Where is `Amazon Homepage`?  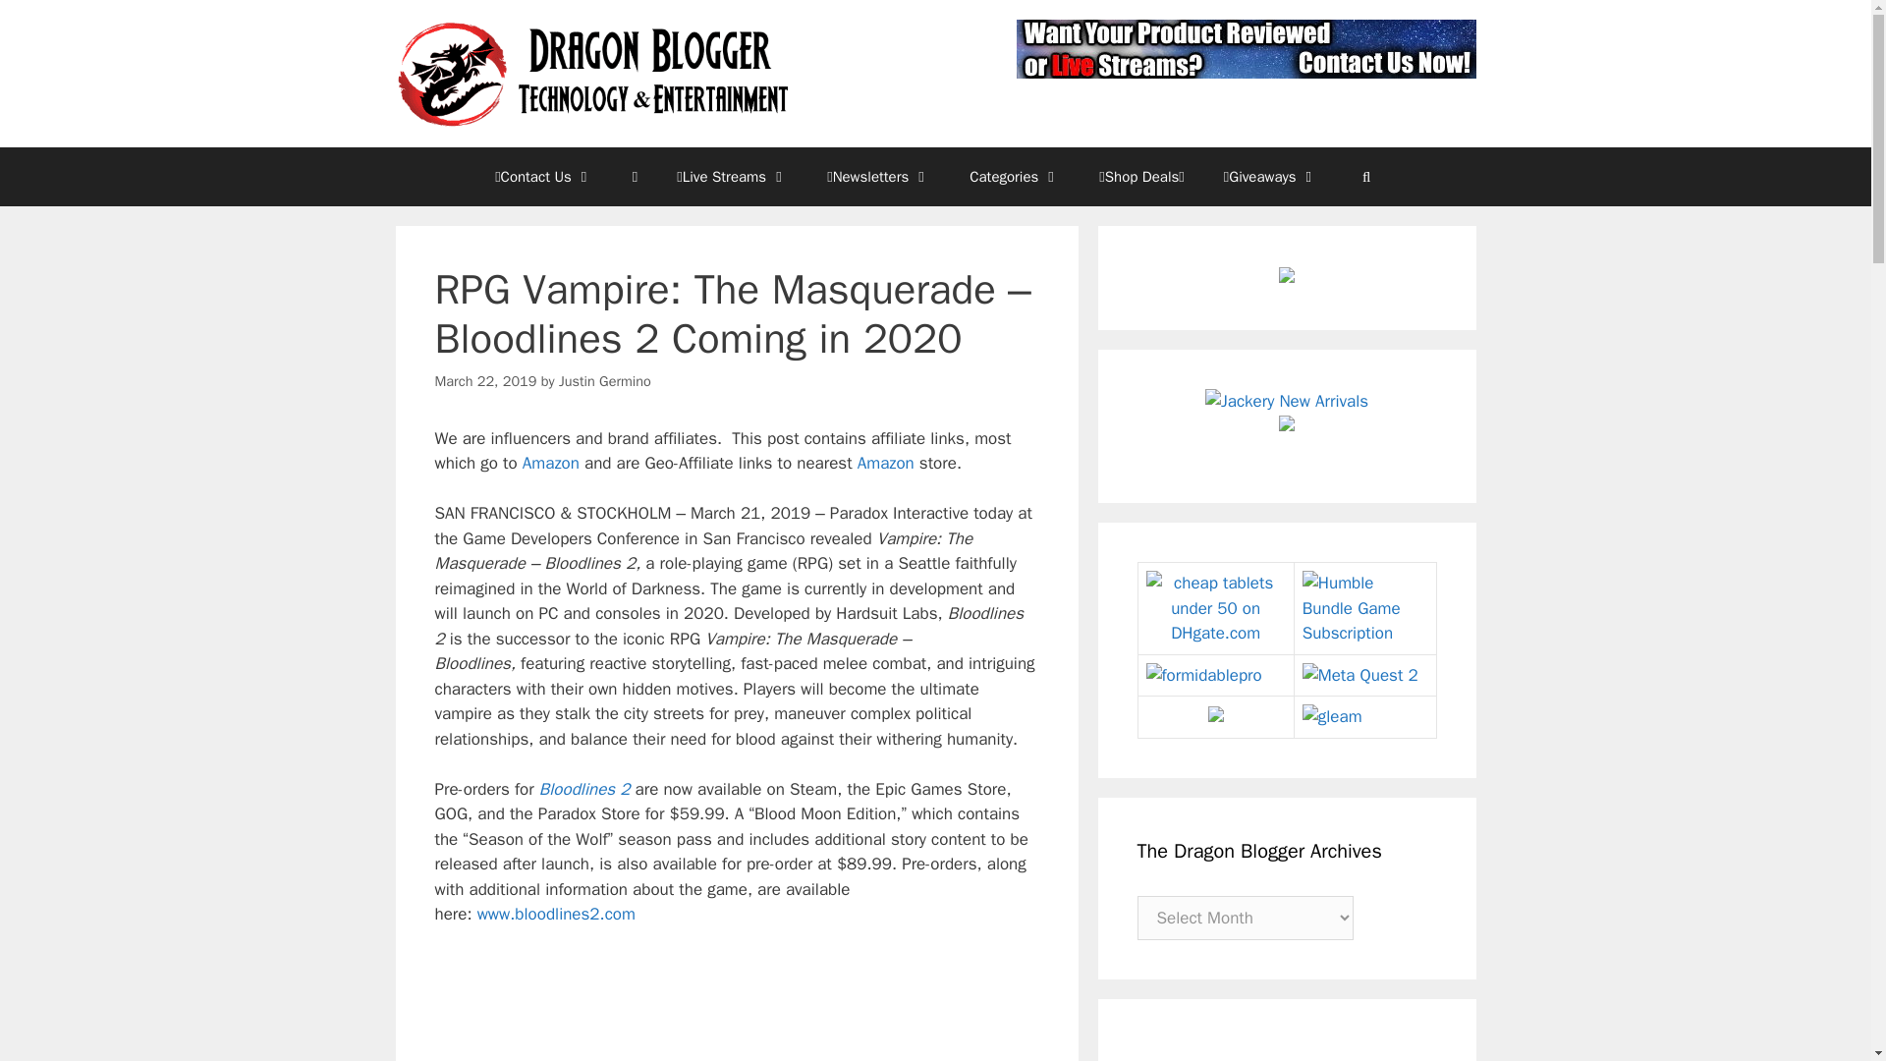 Amazon Homepage is located at coordinates (550, 463).